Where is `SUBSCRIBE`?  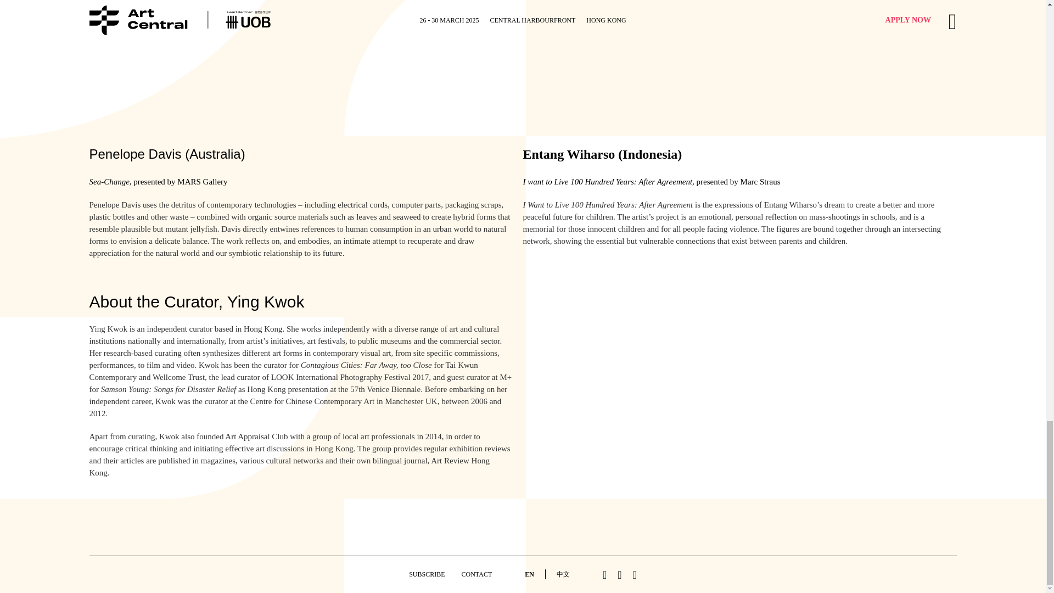
SUBSCRIBE is located at coordinates (427, 574).